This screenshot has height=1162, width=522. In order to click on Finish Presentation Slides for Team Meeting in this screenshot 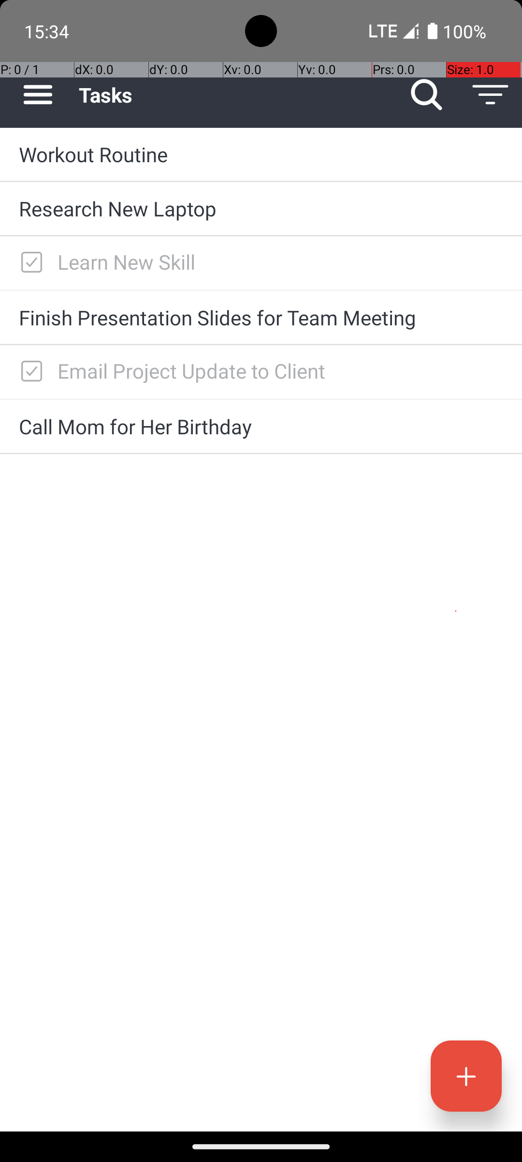, I will do `click(261, 317)`.